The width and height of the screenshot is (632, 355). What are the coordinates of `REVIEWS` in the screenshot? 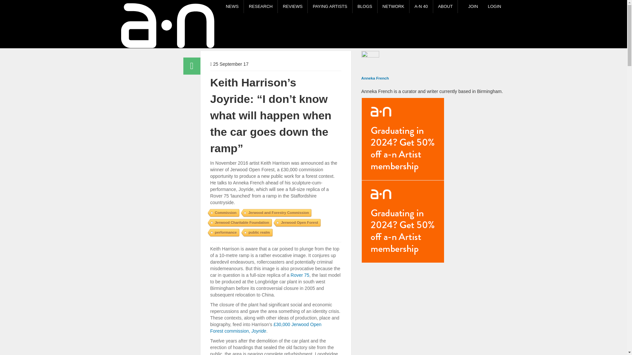 It's located at (292, 7).